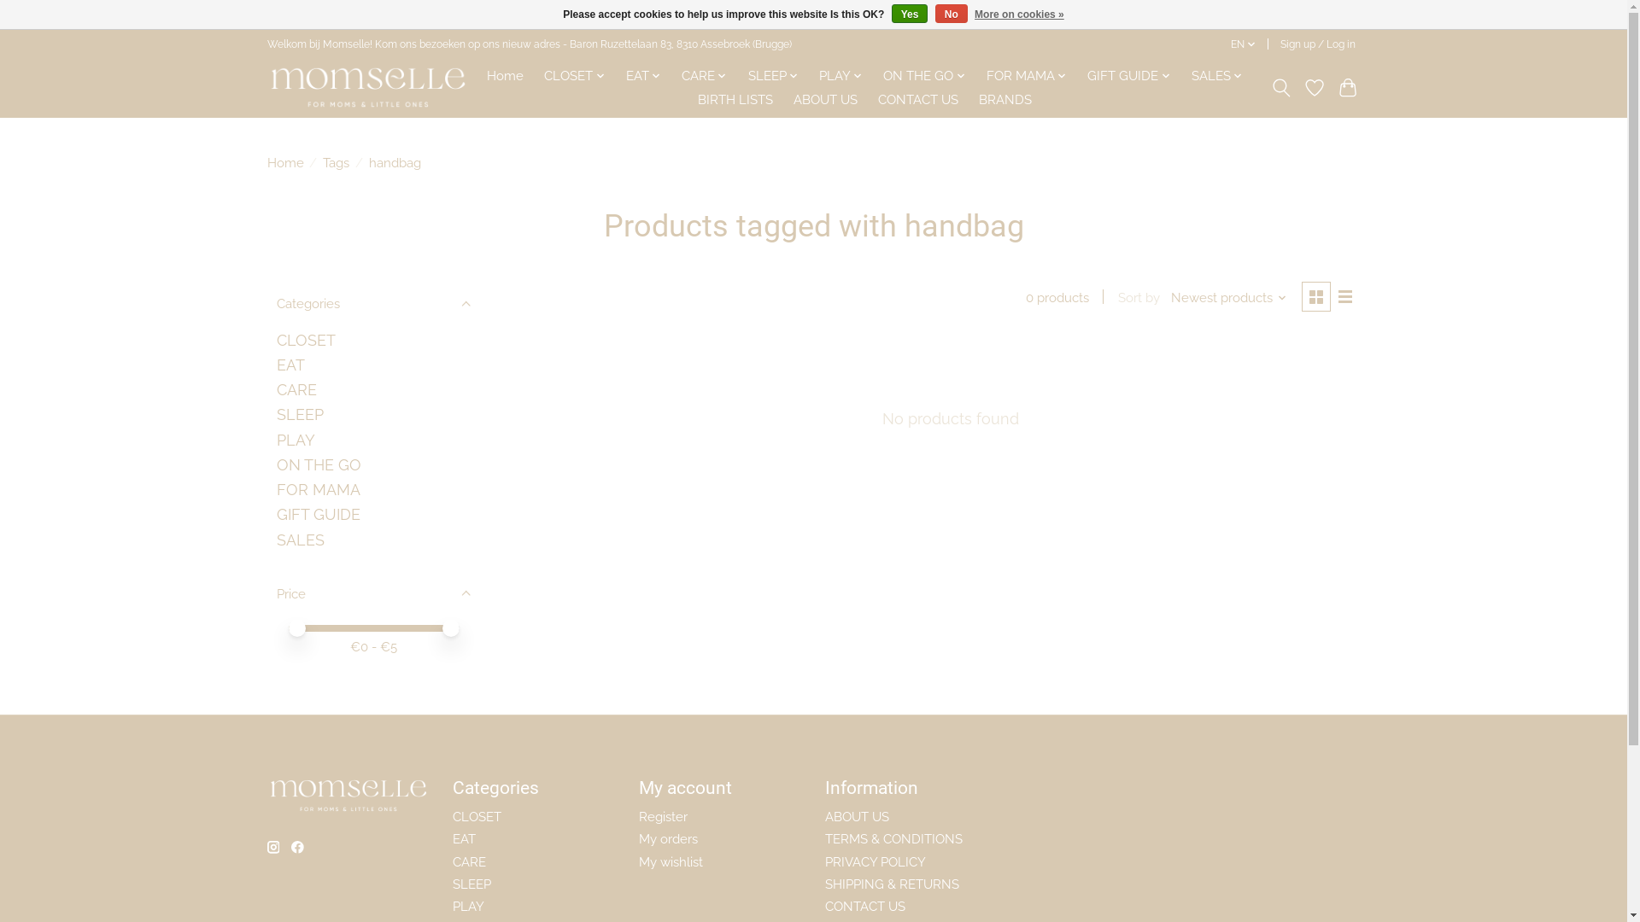 The image size is (1640, 922). Describe the element at coordinates (306, 340) in the screenshot. I see `CLOSET` at that location.